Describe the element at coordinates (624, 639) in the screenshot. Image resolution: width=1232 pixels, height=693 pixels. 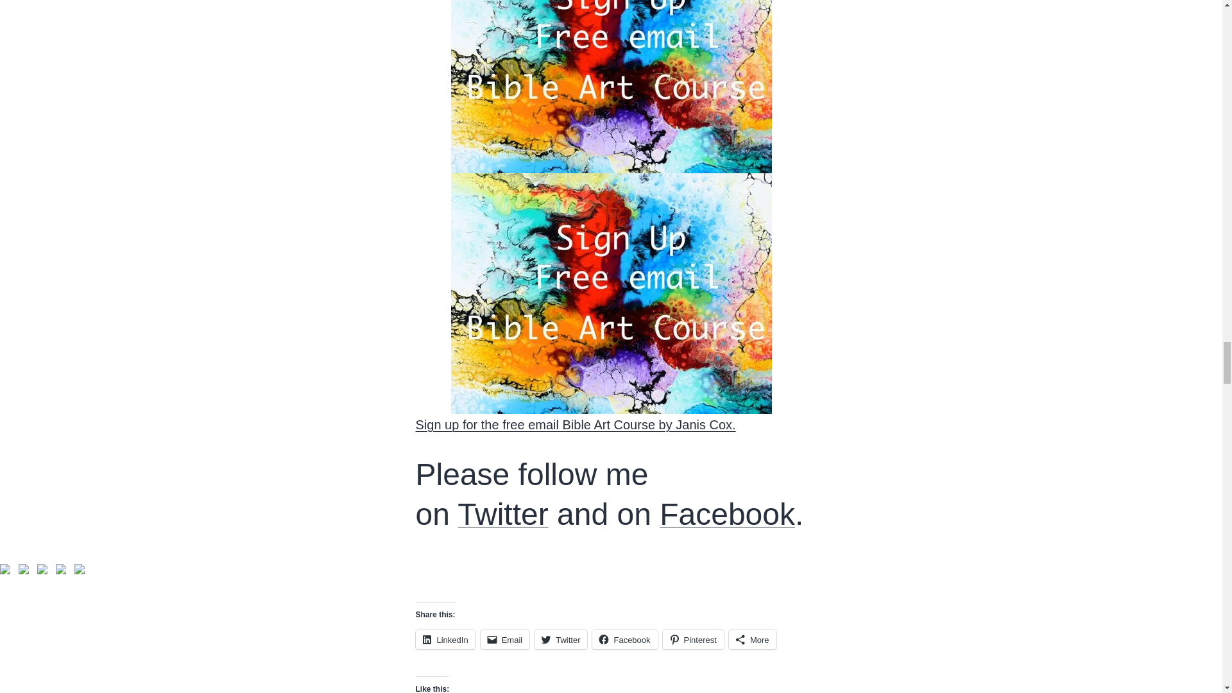
I see `Facebook` at that location.